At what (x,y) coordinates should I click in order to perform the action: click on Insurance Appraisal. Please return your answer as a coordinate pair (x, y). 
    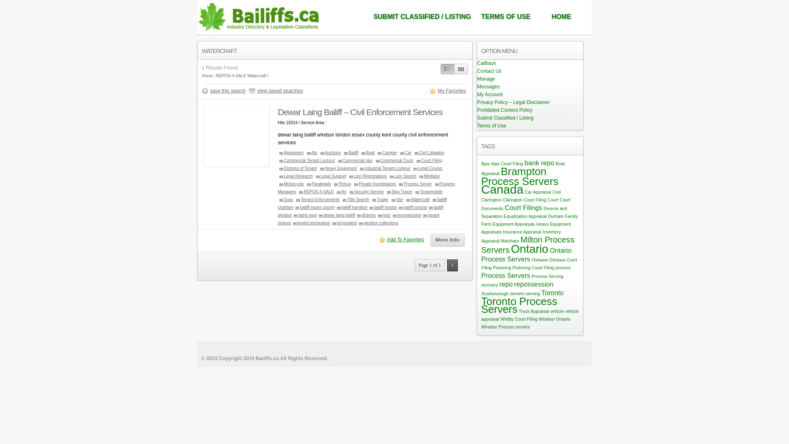
    Looking at the image, I should click on (522, 232).